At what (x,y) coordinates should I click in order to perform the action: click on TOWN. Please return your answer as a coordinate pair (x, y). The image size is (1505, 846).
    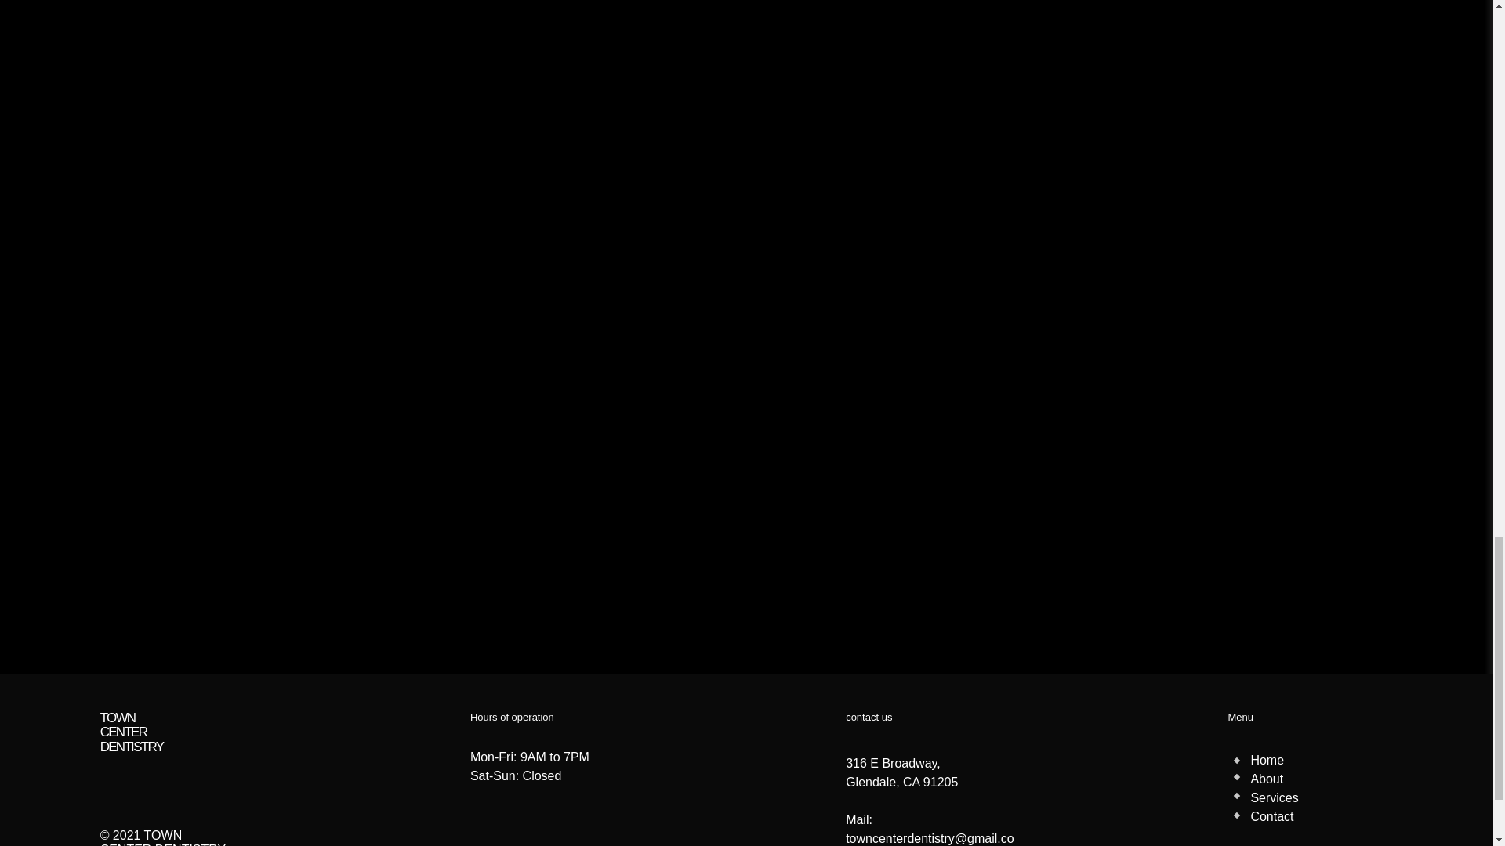
    Looking at the image, I should click on (118, 718).